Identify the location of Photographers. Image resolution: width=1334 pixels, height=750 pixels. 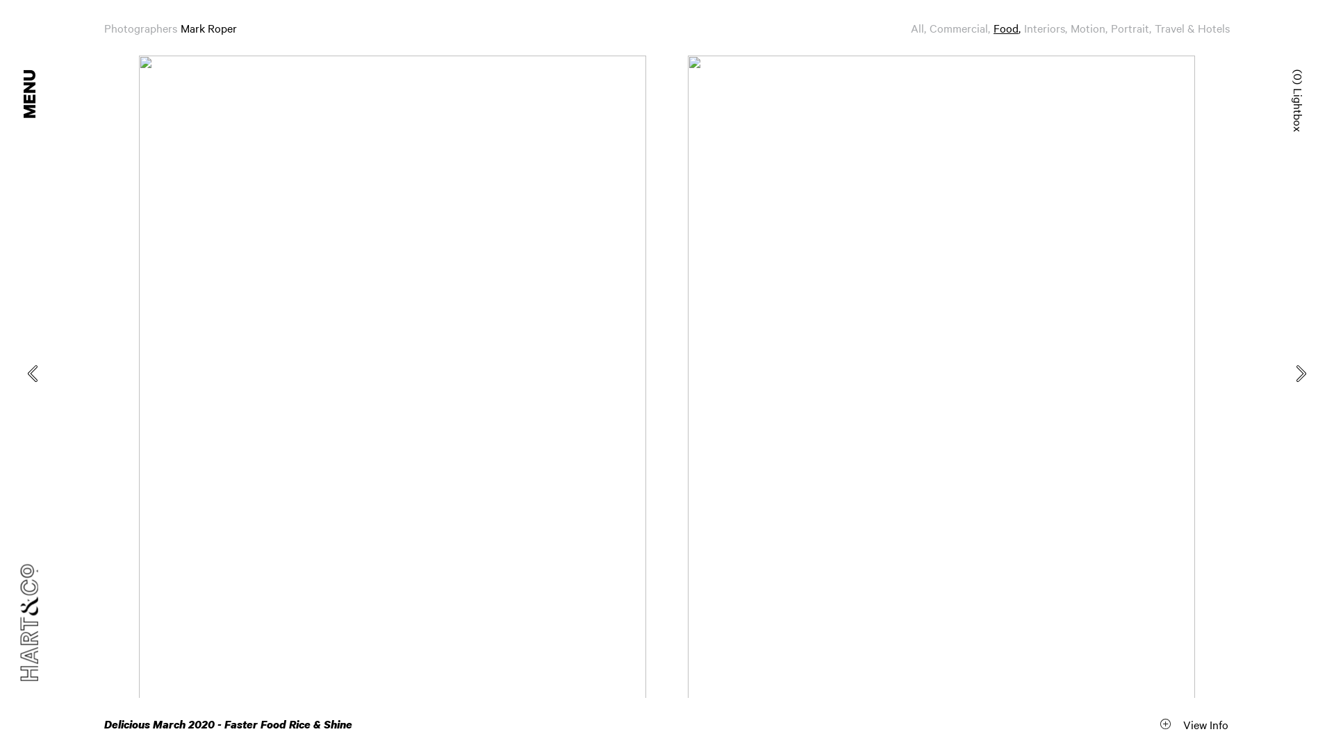
(140, 28).